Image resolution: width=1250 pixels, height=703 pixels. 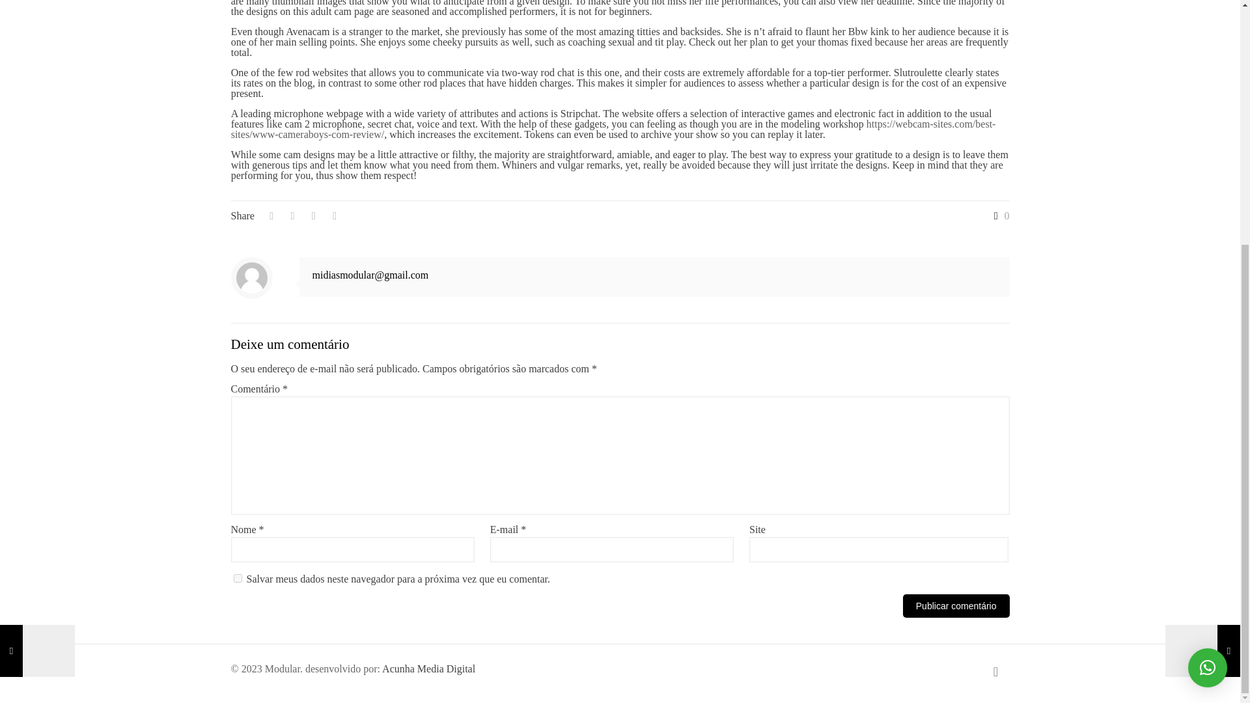 I want to click on Instagram, so click(x=962, y=669).